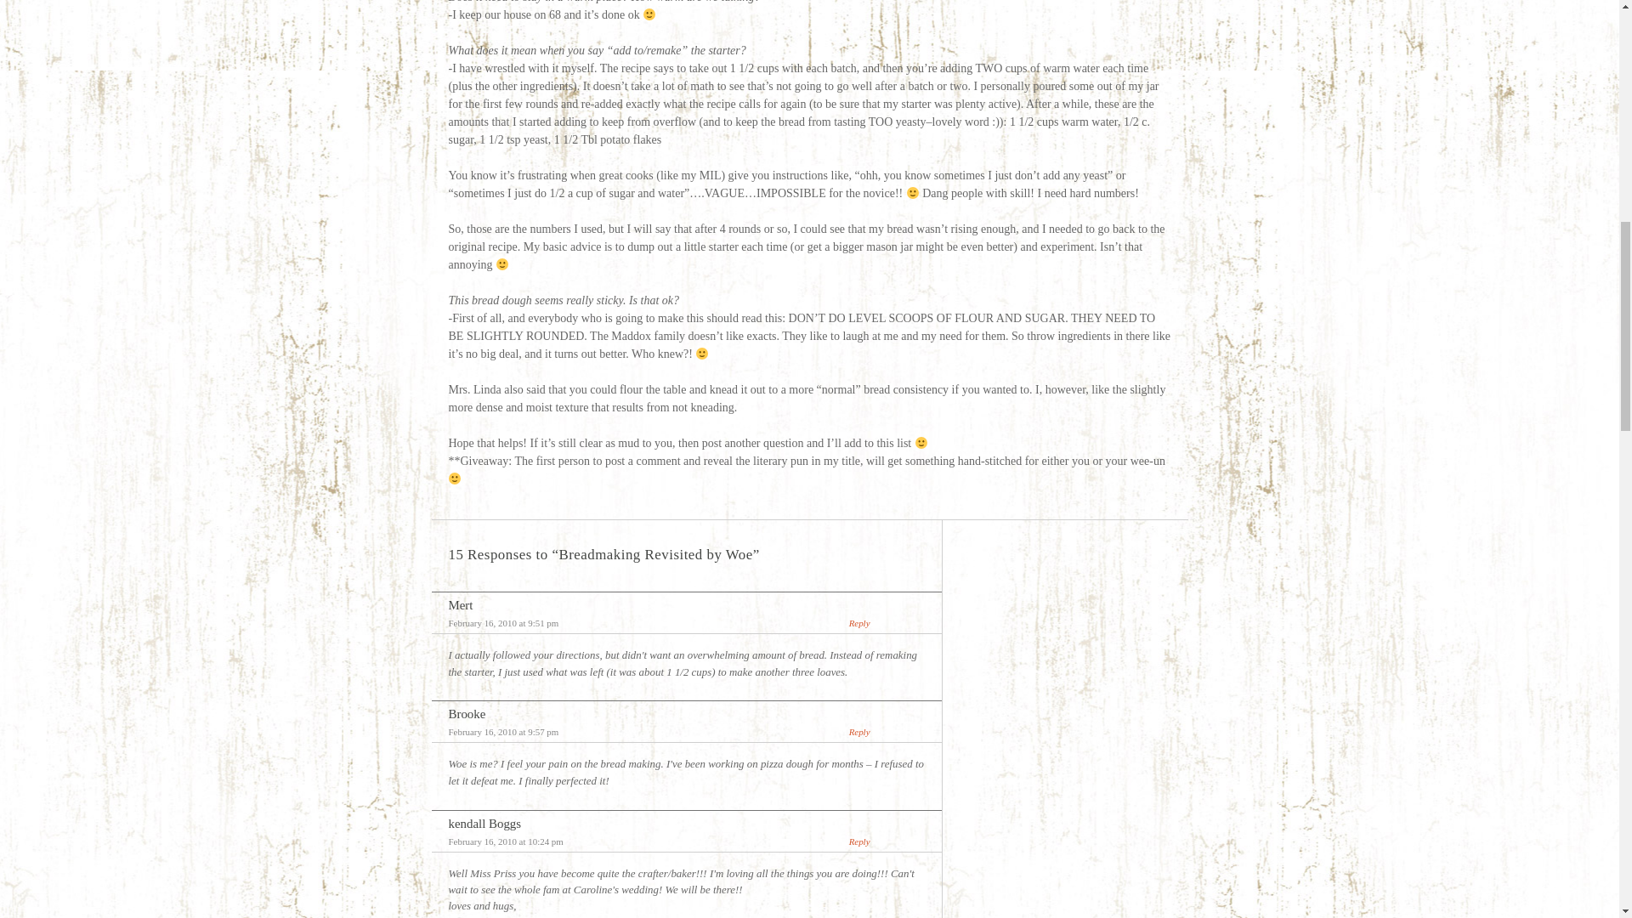  Describe the element at coordinates (858, 622) in the screenshot. I see `Reply` at that location.